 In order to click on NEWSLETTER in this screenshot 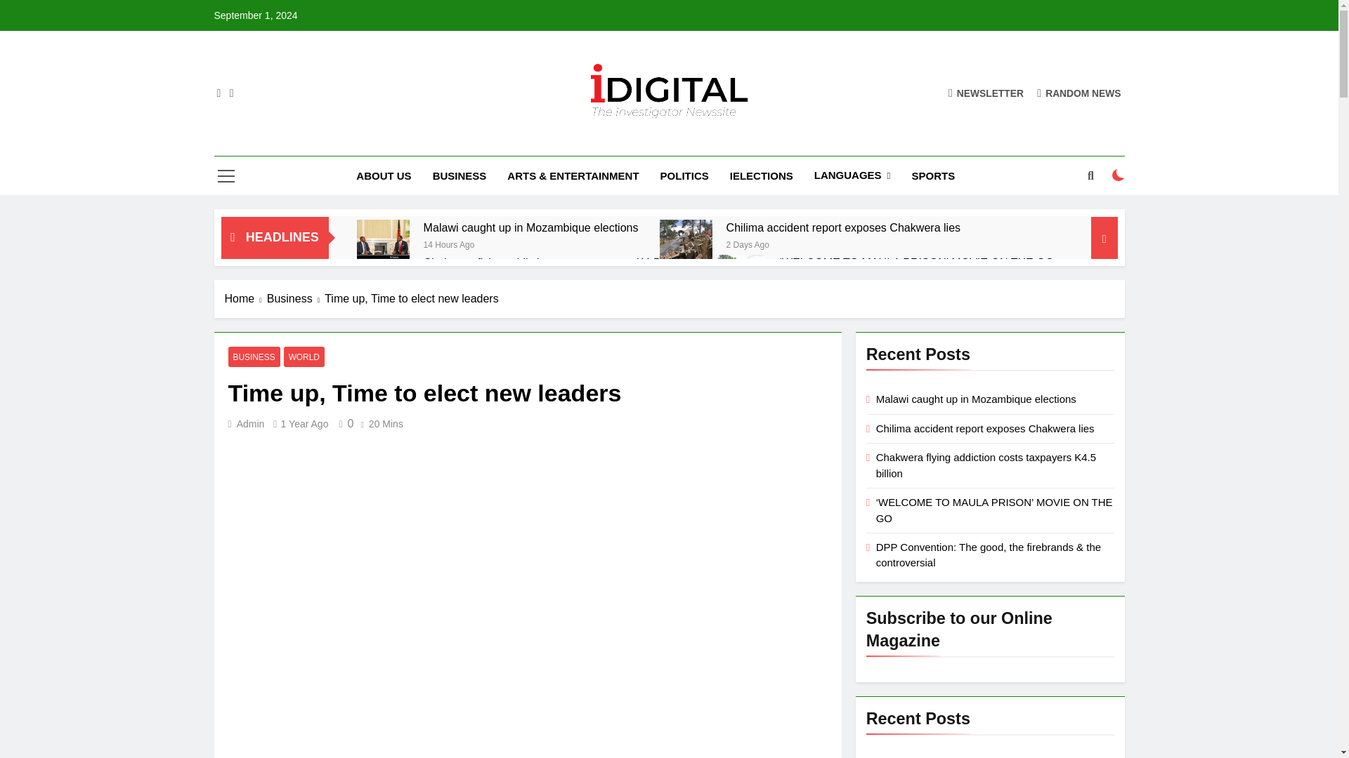, I will do `click(986, 93)`.